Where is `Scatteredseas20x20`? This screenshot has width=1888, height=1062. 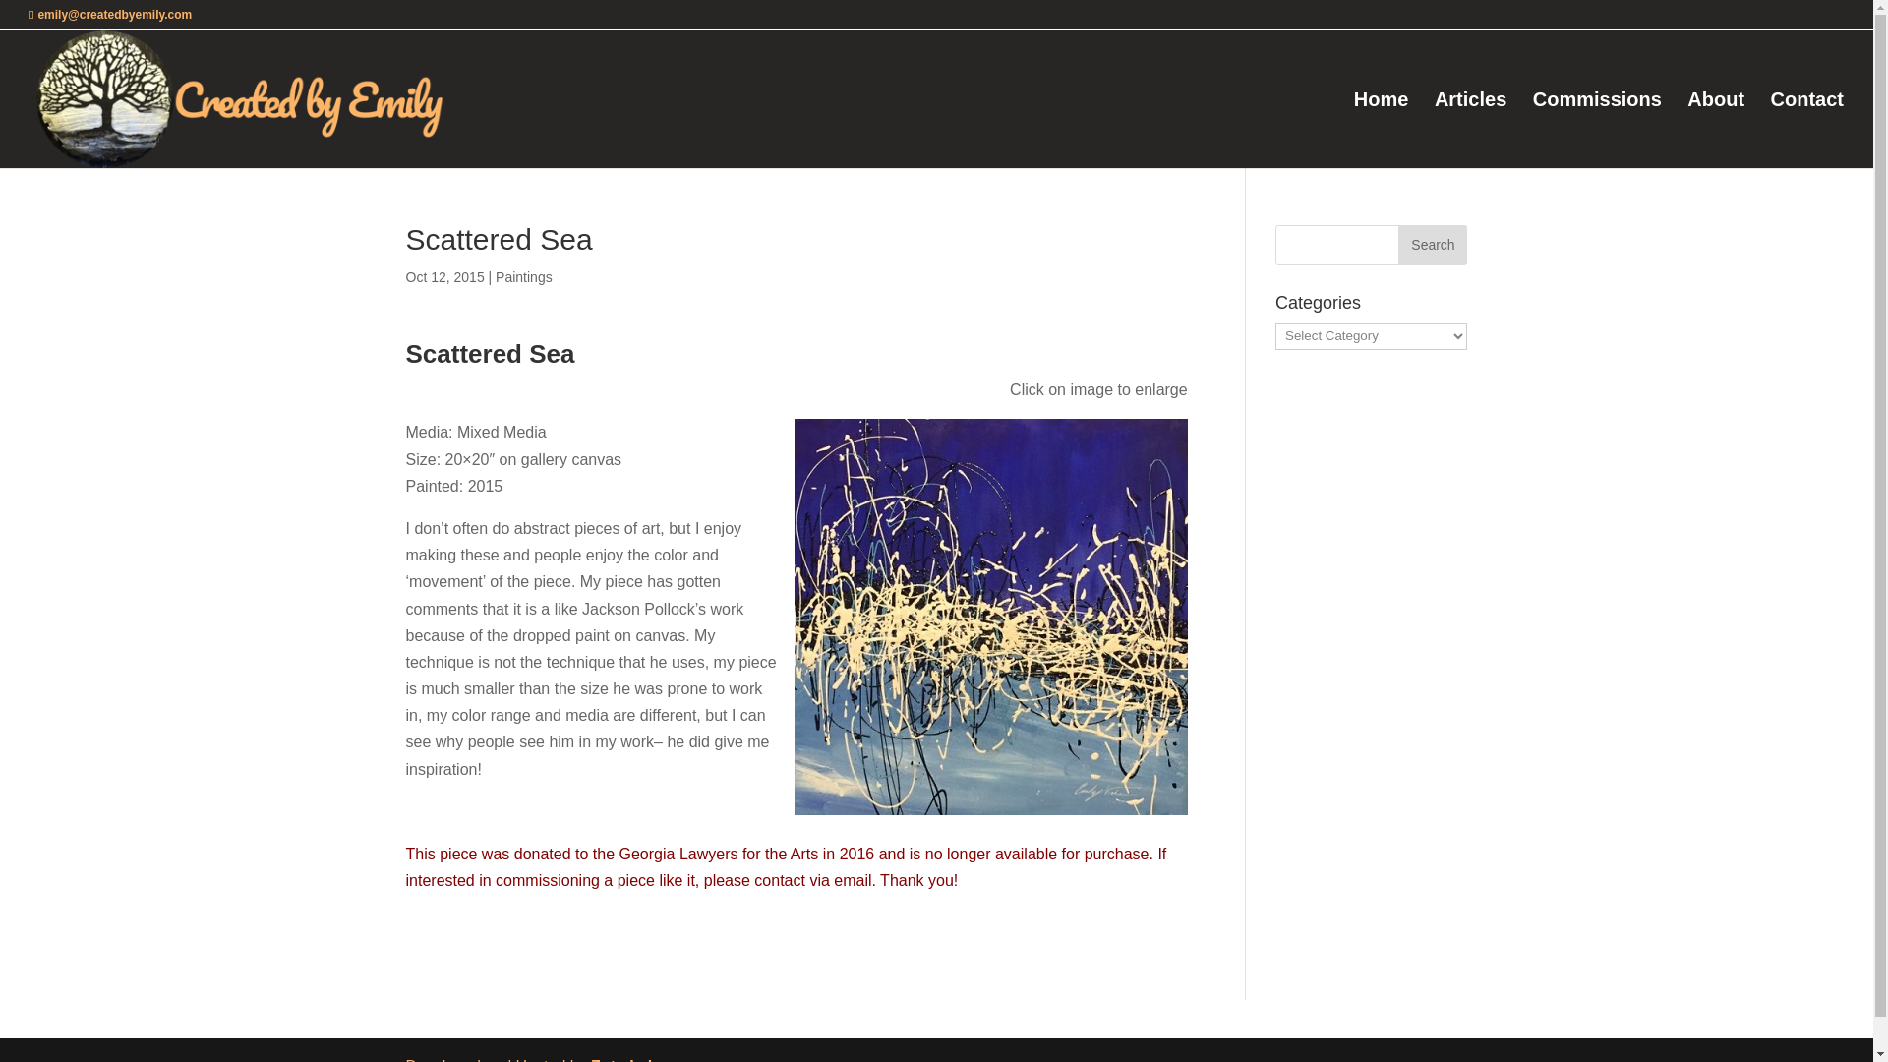
Scatteredseas20x20 is located at coordinates (991, 617).